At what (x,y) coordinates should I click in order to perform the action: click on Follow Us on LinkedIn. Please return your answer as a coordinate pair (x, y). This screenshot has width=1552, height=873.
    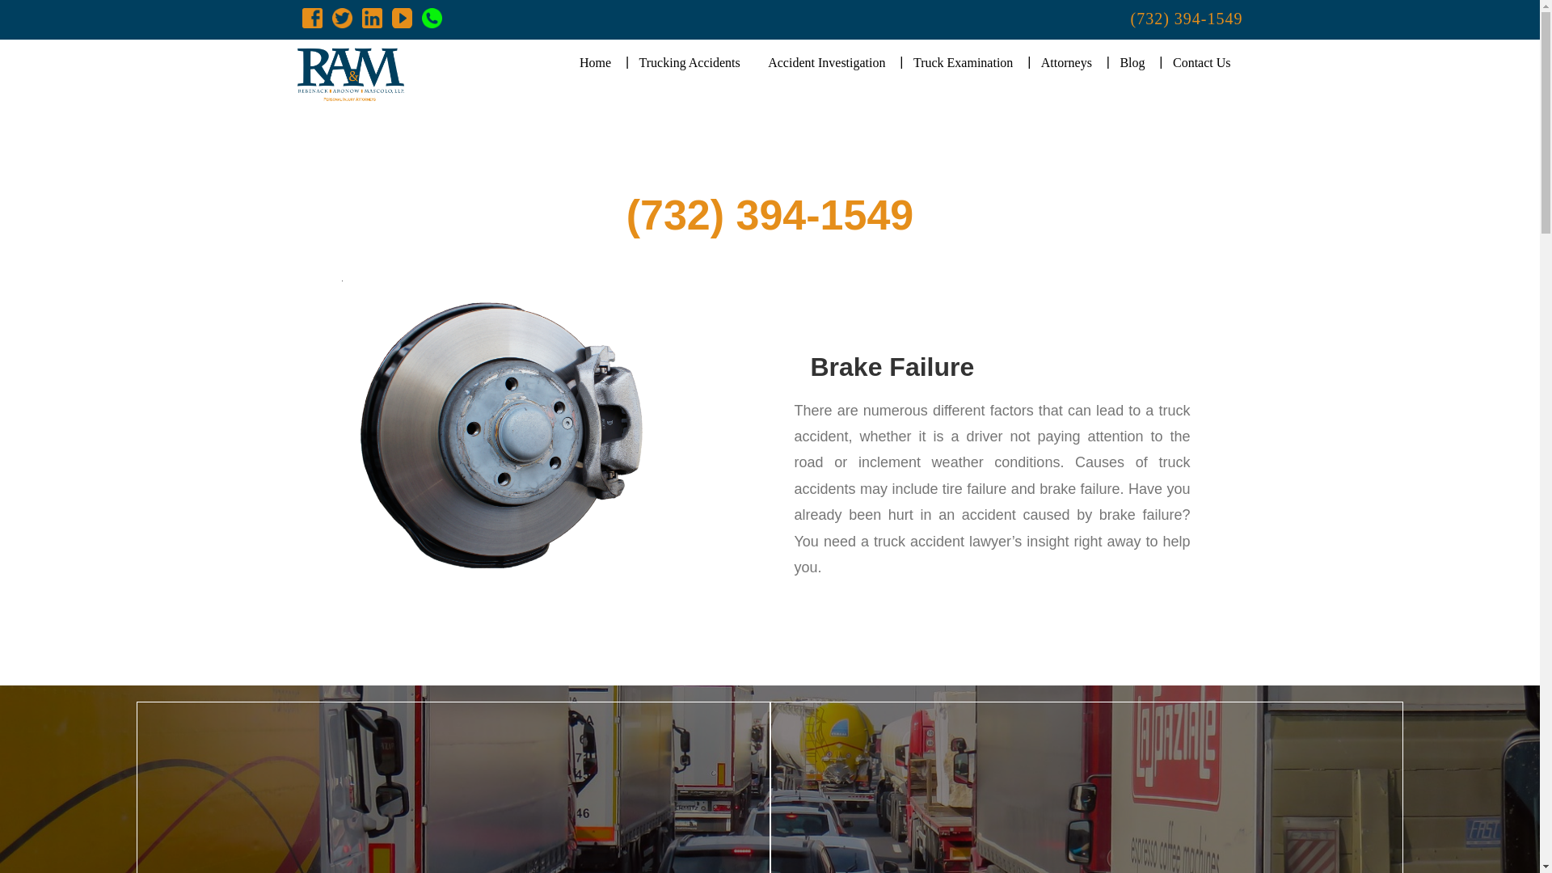
    Looking at the image, I should click on (372, 17).